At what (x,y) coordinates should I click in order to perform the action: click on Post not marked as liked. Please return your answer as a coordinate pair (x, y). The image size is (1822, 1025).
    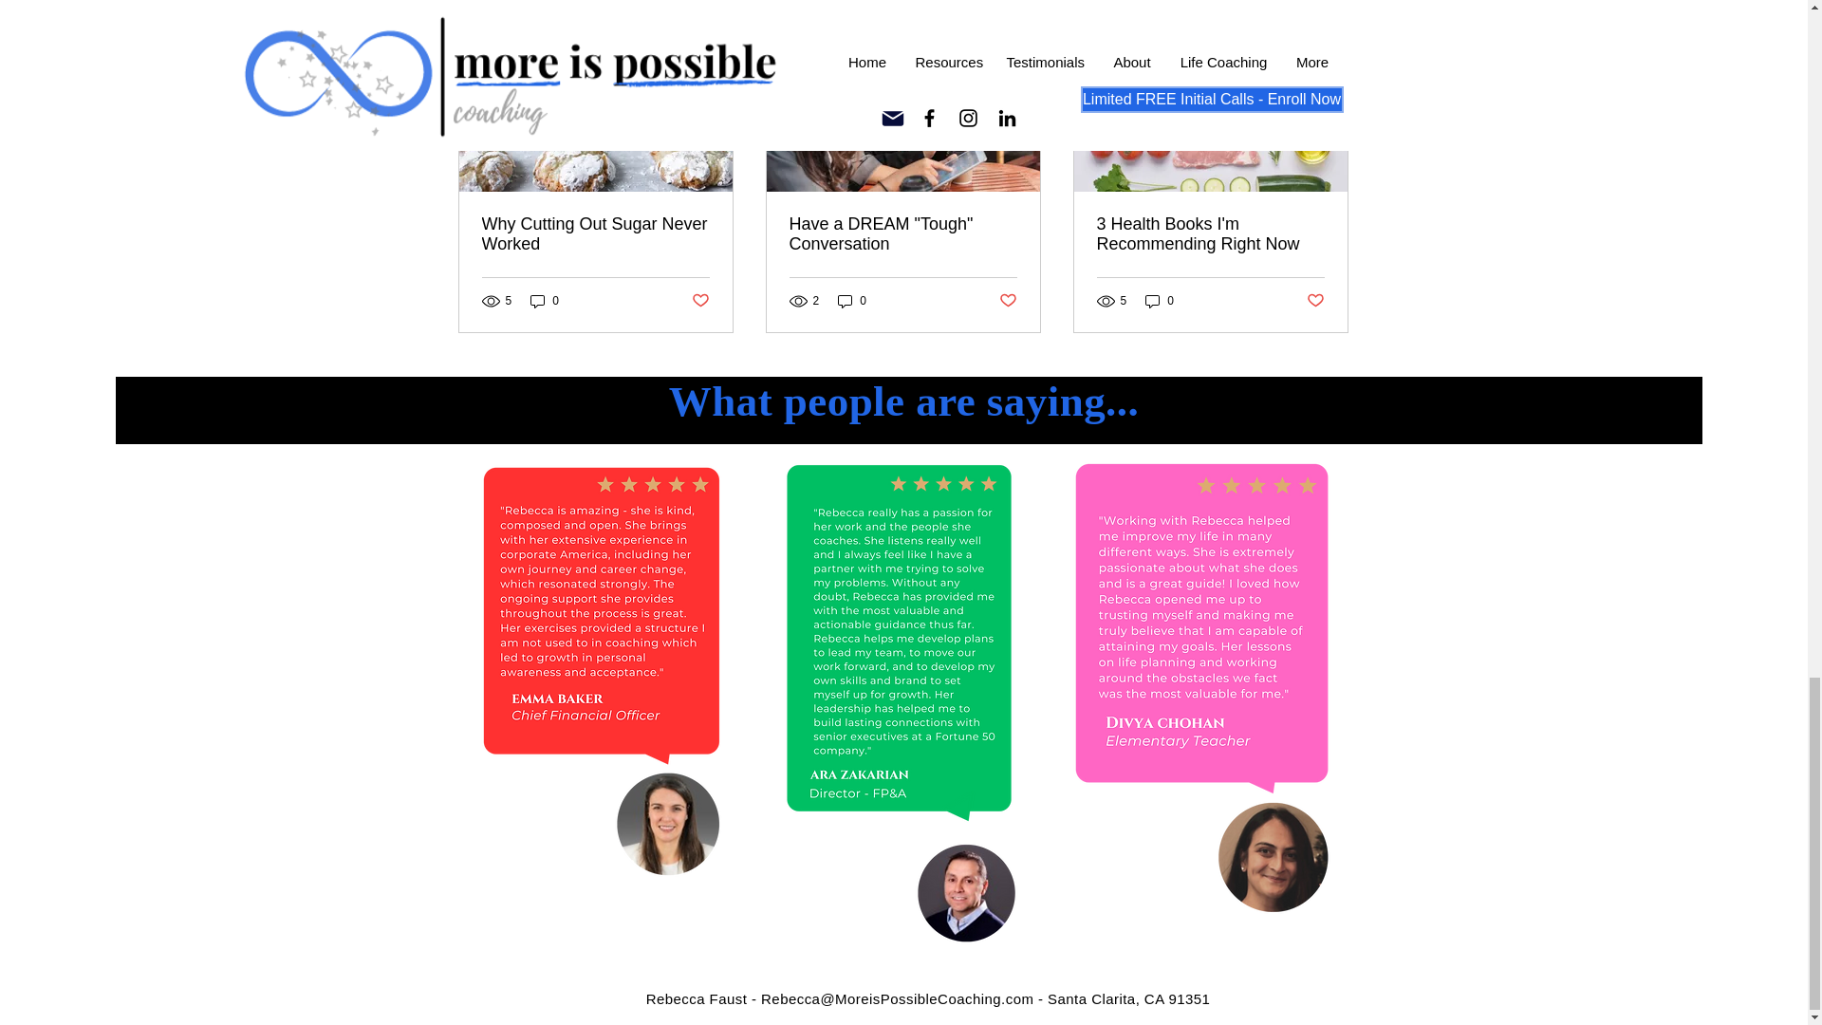
    Looking at the image, I should click on (1008, 300).